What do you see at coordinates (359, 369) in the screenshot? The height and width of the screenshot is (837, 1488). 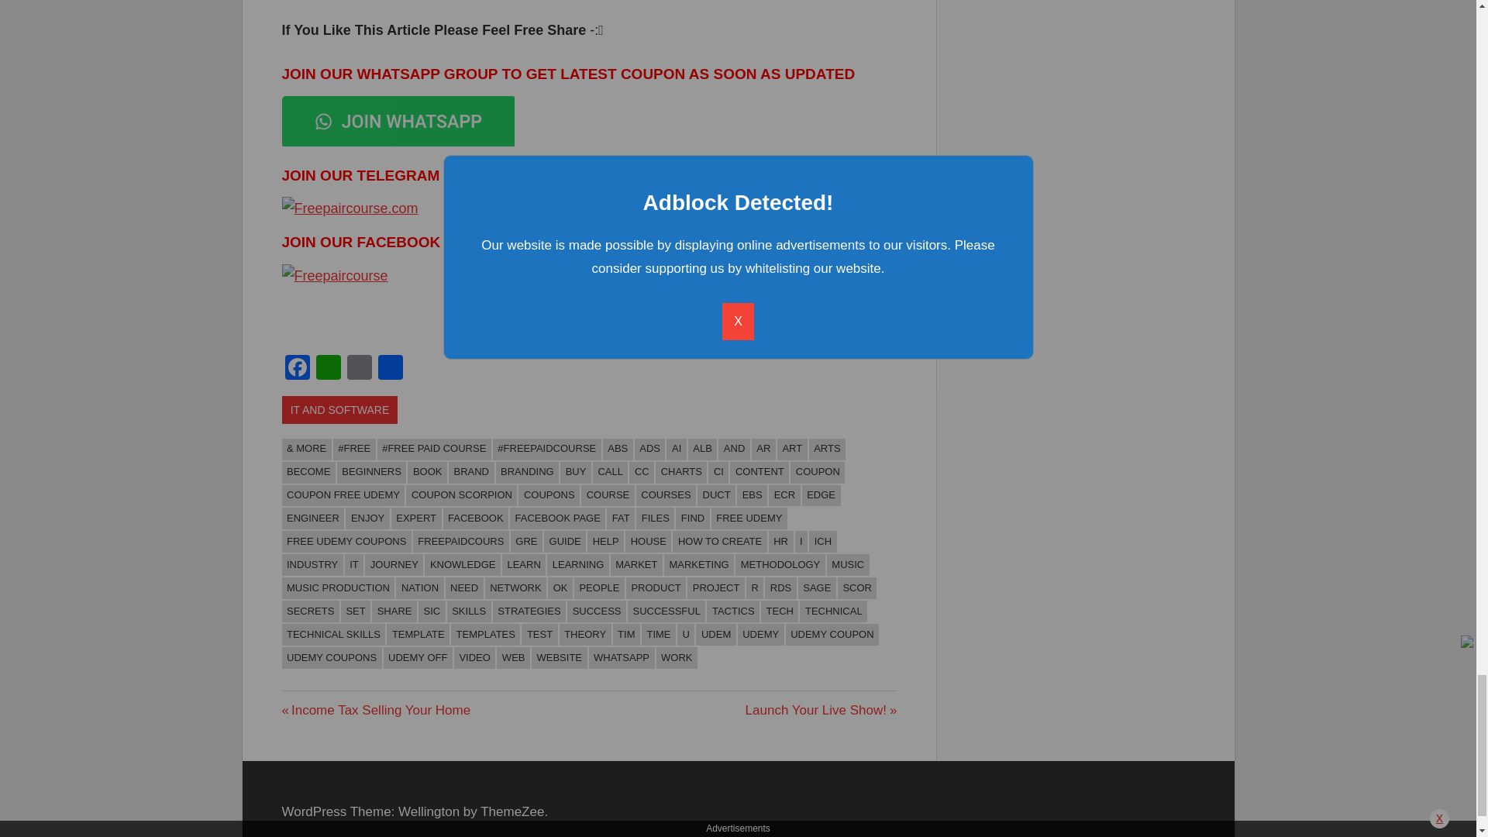 I see `Copy Link` at bounding box center [359, 369].